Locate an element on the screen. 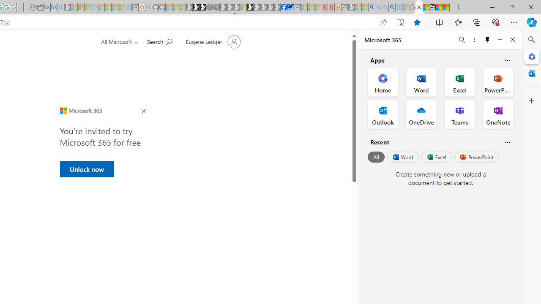  Favorites - Sleeping is located at coordinates (412, 8).